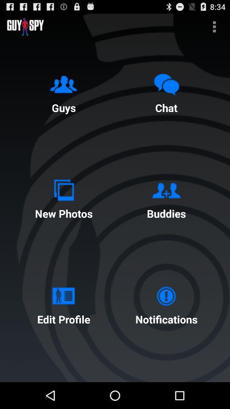 The width and height of the screenshot is (230, 409). What do you see at coordinates (166, 92) in the screenshot?
I see `tap icon to the right of the guys icon` at bounding box center [166, 92].